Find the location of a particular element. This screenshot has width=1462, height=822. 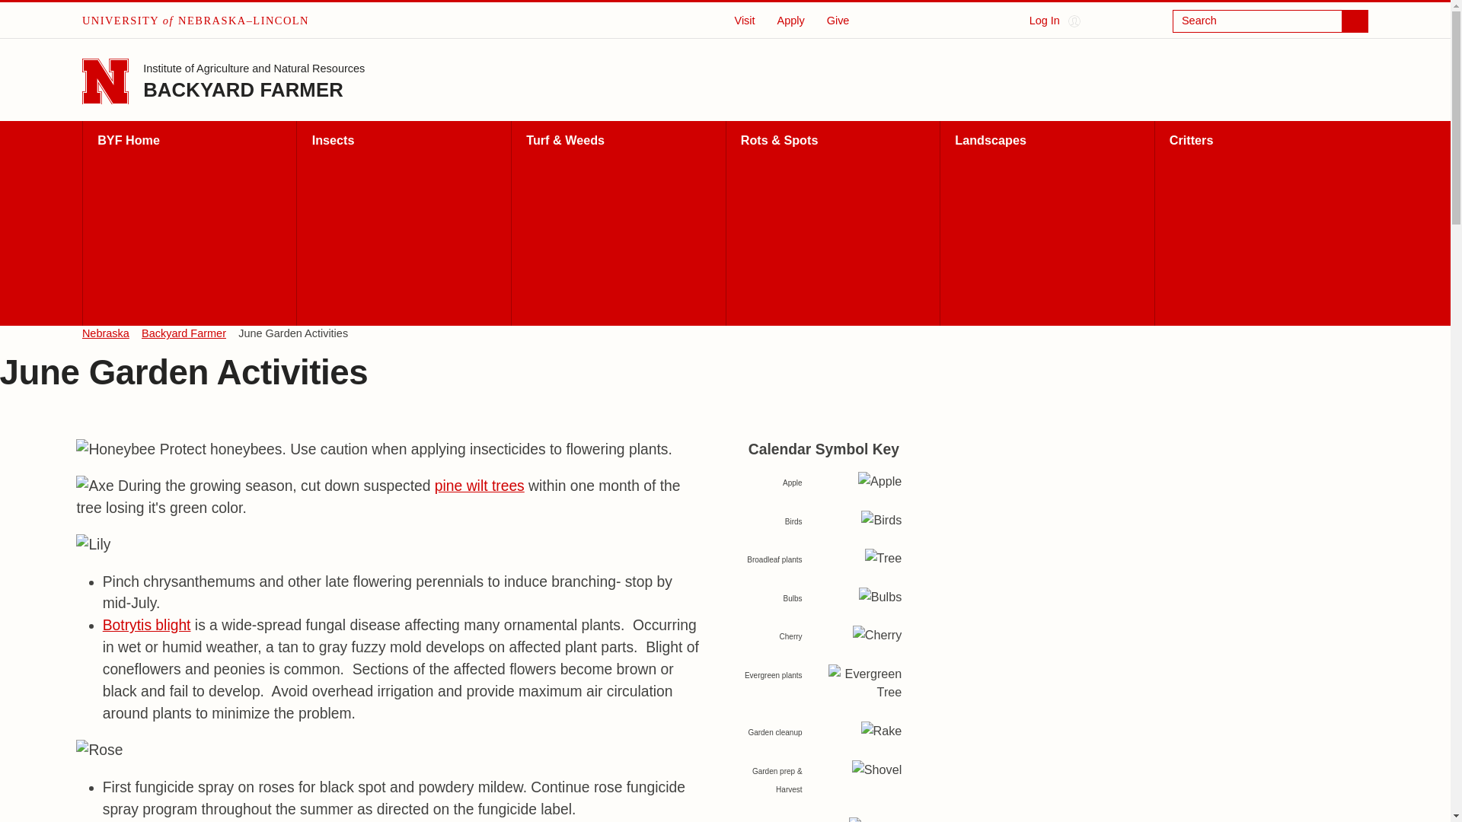

BACKYARD FARMER is located at coordinates (244, 89).